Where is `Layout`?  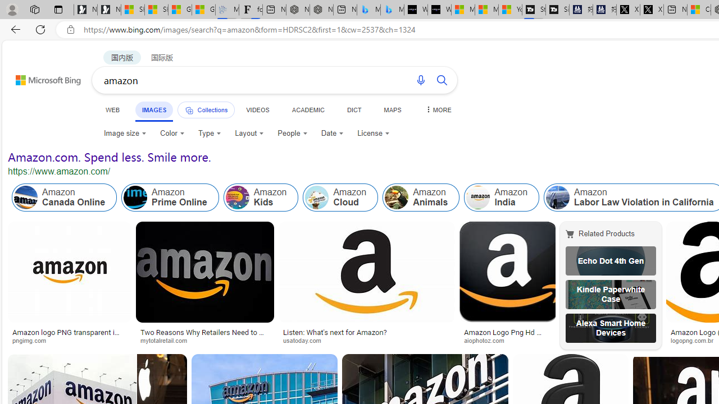
Layout is located at coordinates (249, 134).